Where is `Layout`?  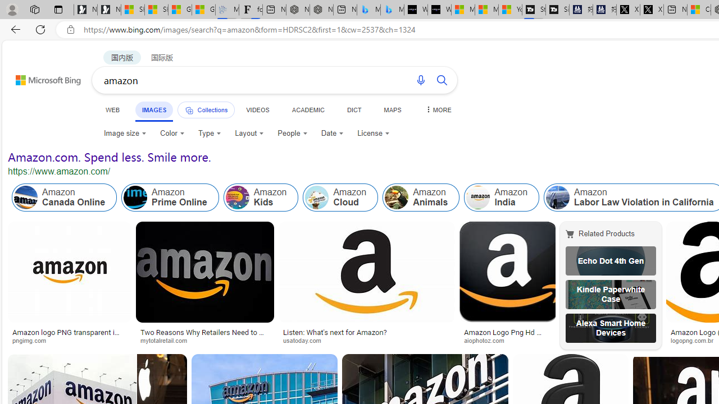
Layout is located at coordinates (249, 134).